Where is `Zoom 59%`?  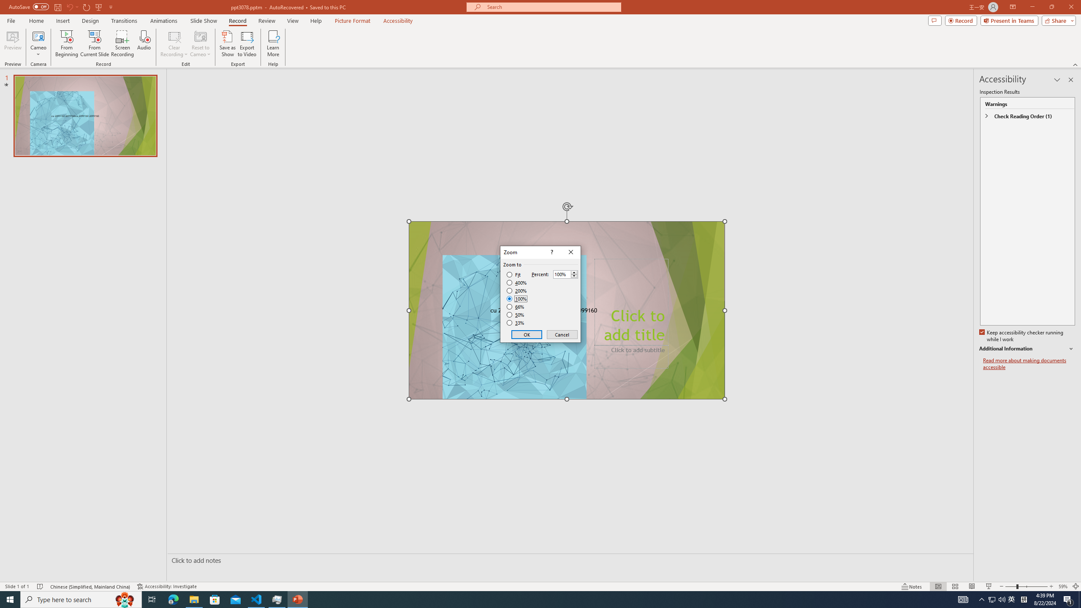
Zoom 59% is located at coordinates (1063, 586).